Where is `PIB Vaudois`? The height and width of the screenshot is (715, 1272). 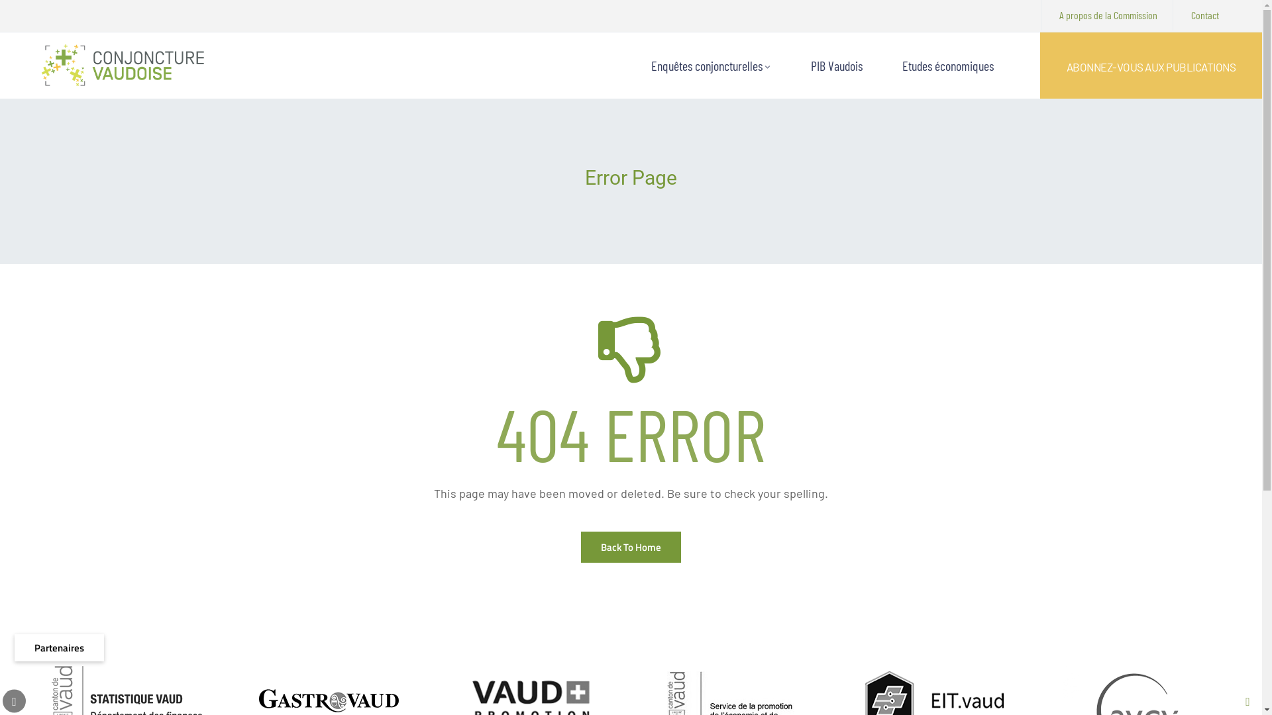 PIB Vaudois is located at coordinates (830, 66).